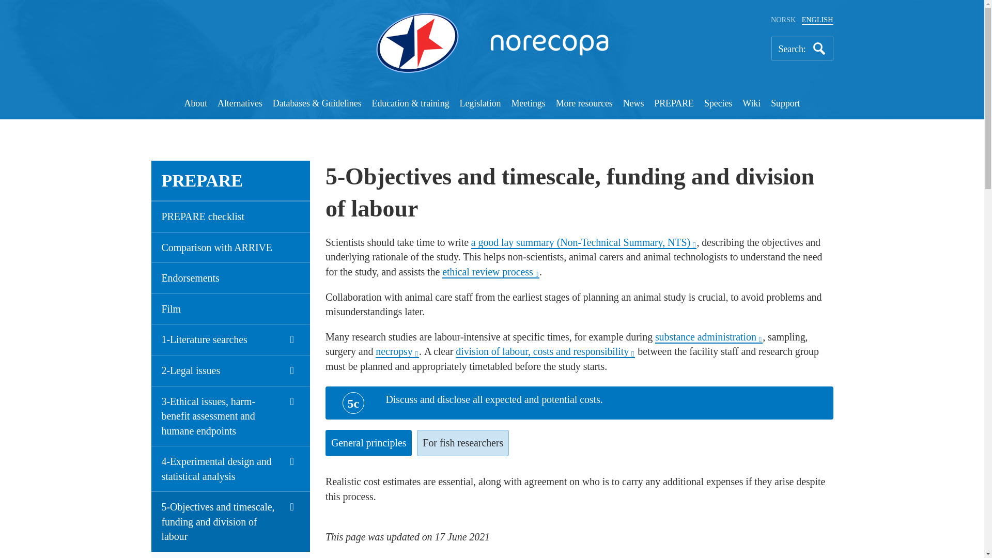 The image size is (992, 558). Describe the element at coordinates (230, 339) in the screenshot. I see `1-Literature searches` at that location.